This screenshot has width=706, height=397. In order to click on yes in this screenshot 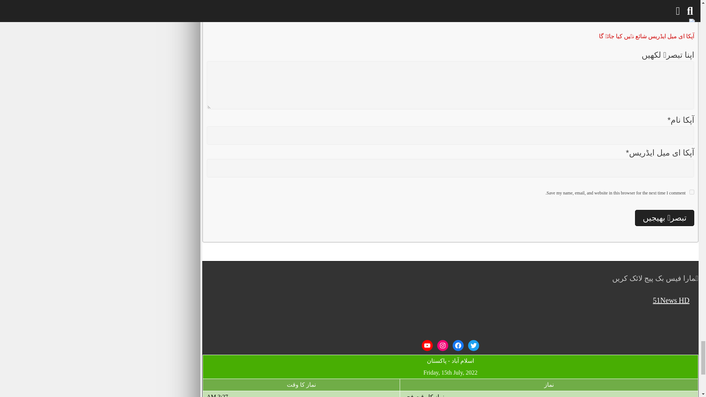, I will do `click(692, 192)`.